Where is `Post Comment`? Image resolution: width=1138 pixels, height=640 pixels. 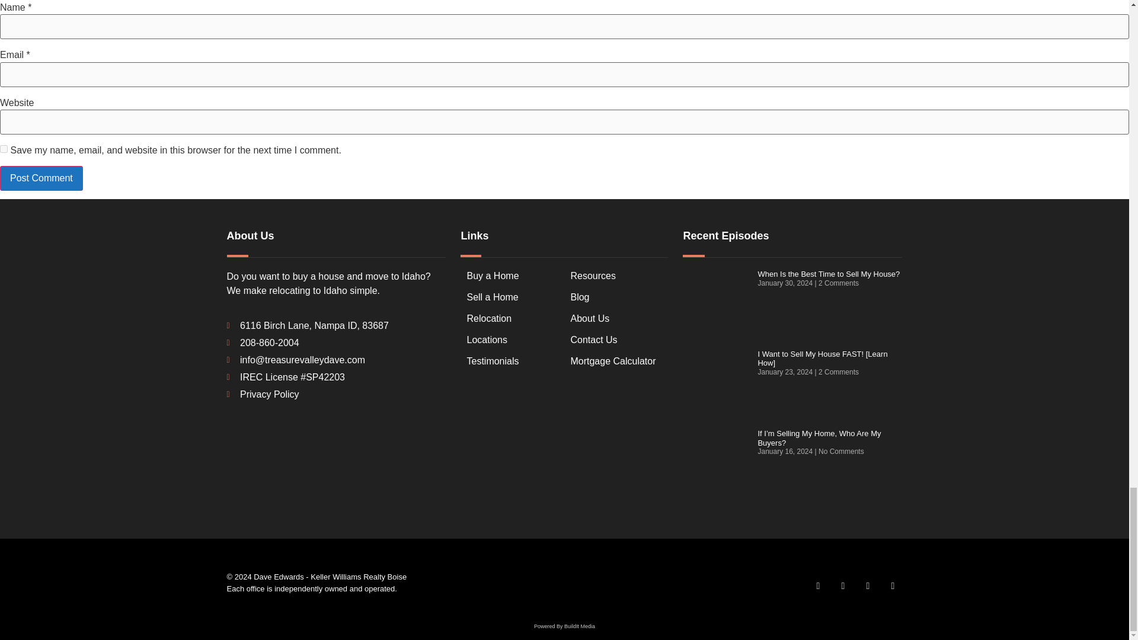 Post Comment is located at coordinates (41, 178).